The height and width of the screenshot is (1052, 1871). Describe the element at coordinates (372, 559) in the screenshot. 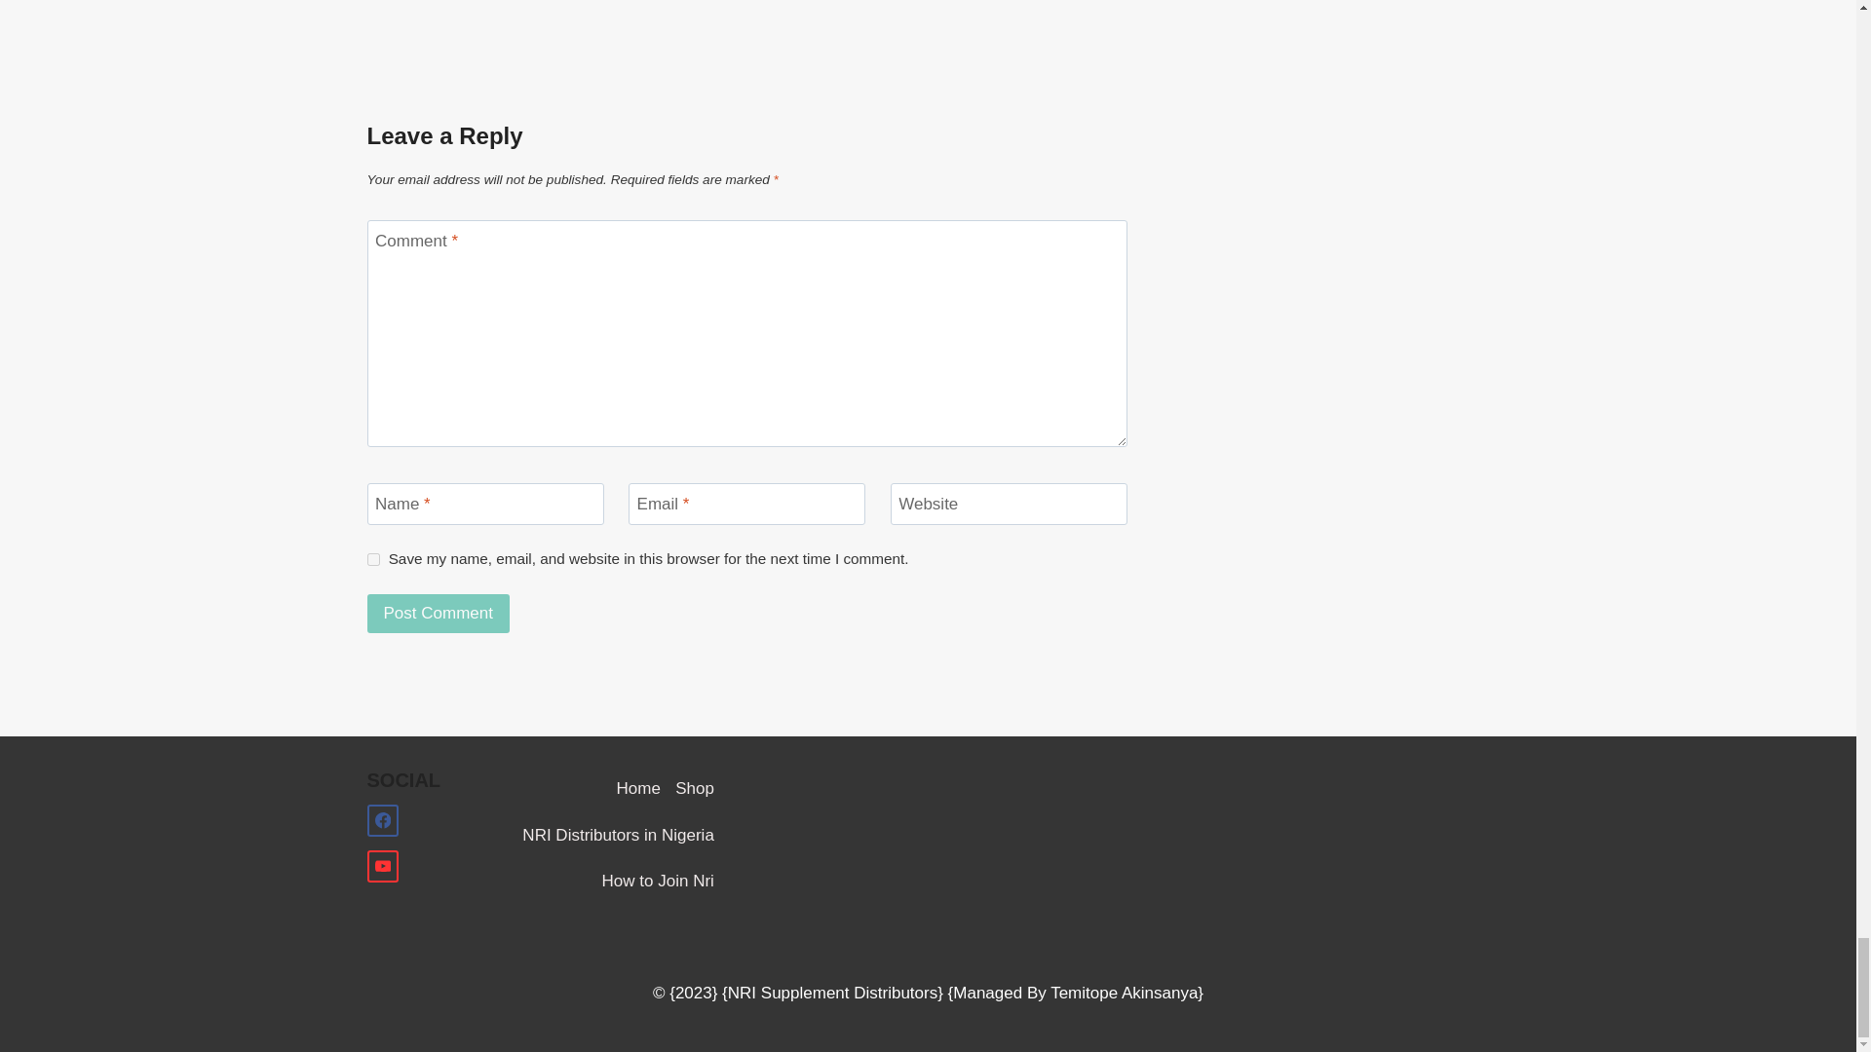

I see `yes` at that location.